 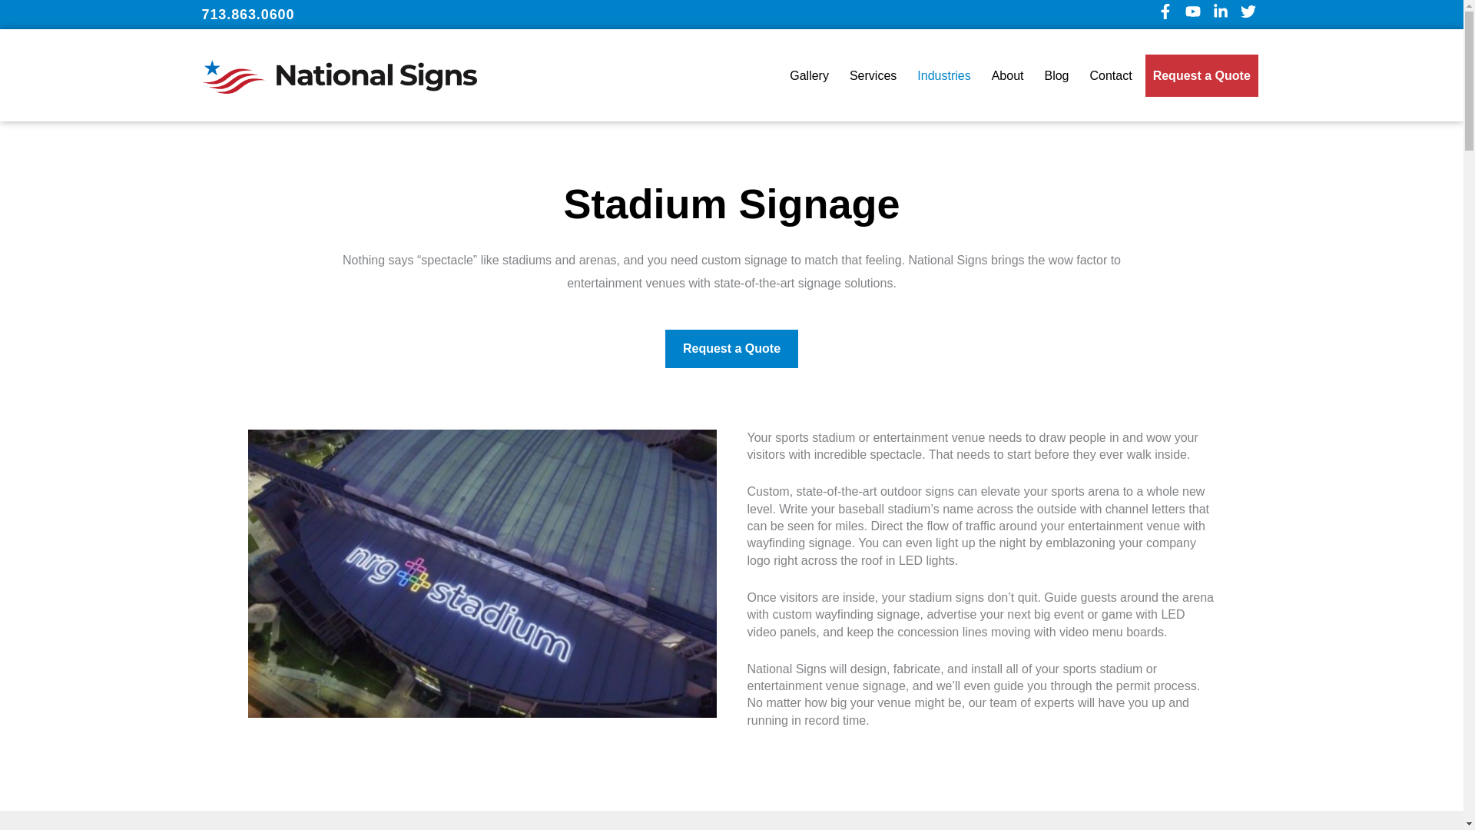 What do you see at coordinates (1251, 15) in the screenshot?
I see `Twitter` at bounding box center [1251, 15].